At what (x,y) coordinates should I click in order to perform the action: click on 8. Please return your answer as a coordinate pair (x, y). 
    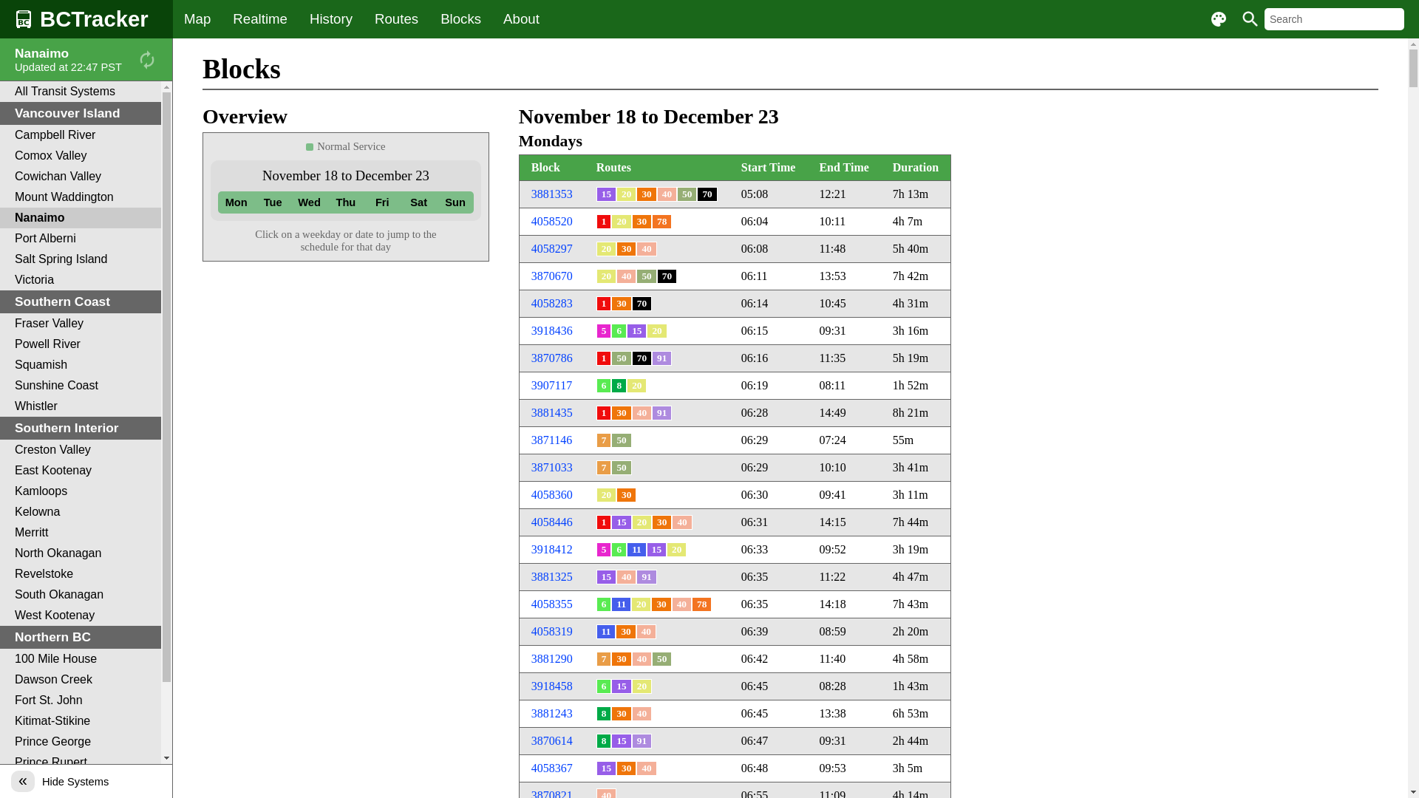
    Looking at the image, I should click on (605, 741).